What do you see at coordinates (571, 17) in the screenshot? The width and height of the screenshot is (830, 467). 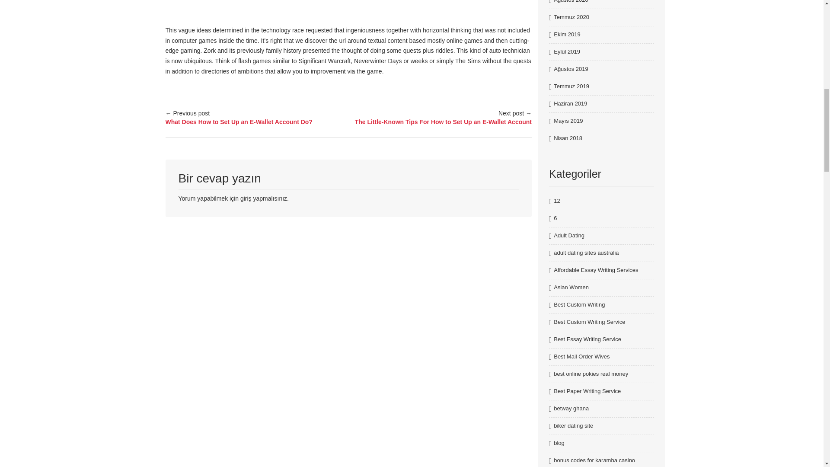 I see `Temmuz 2020` at bounding box center [571, 17].